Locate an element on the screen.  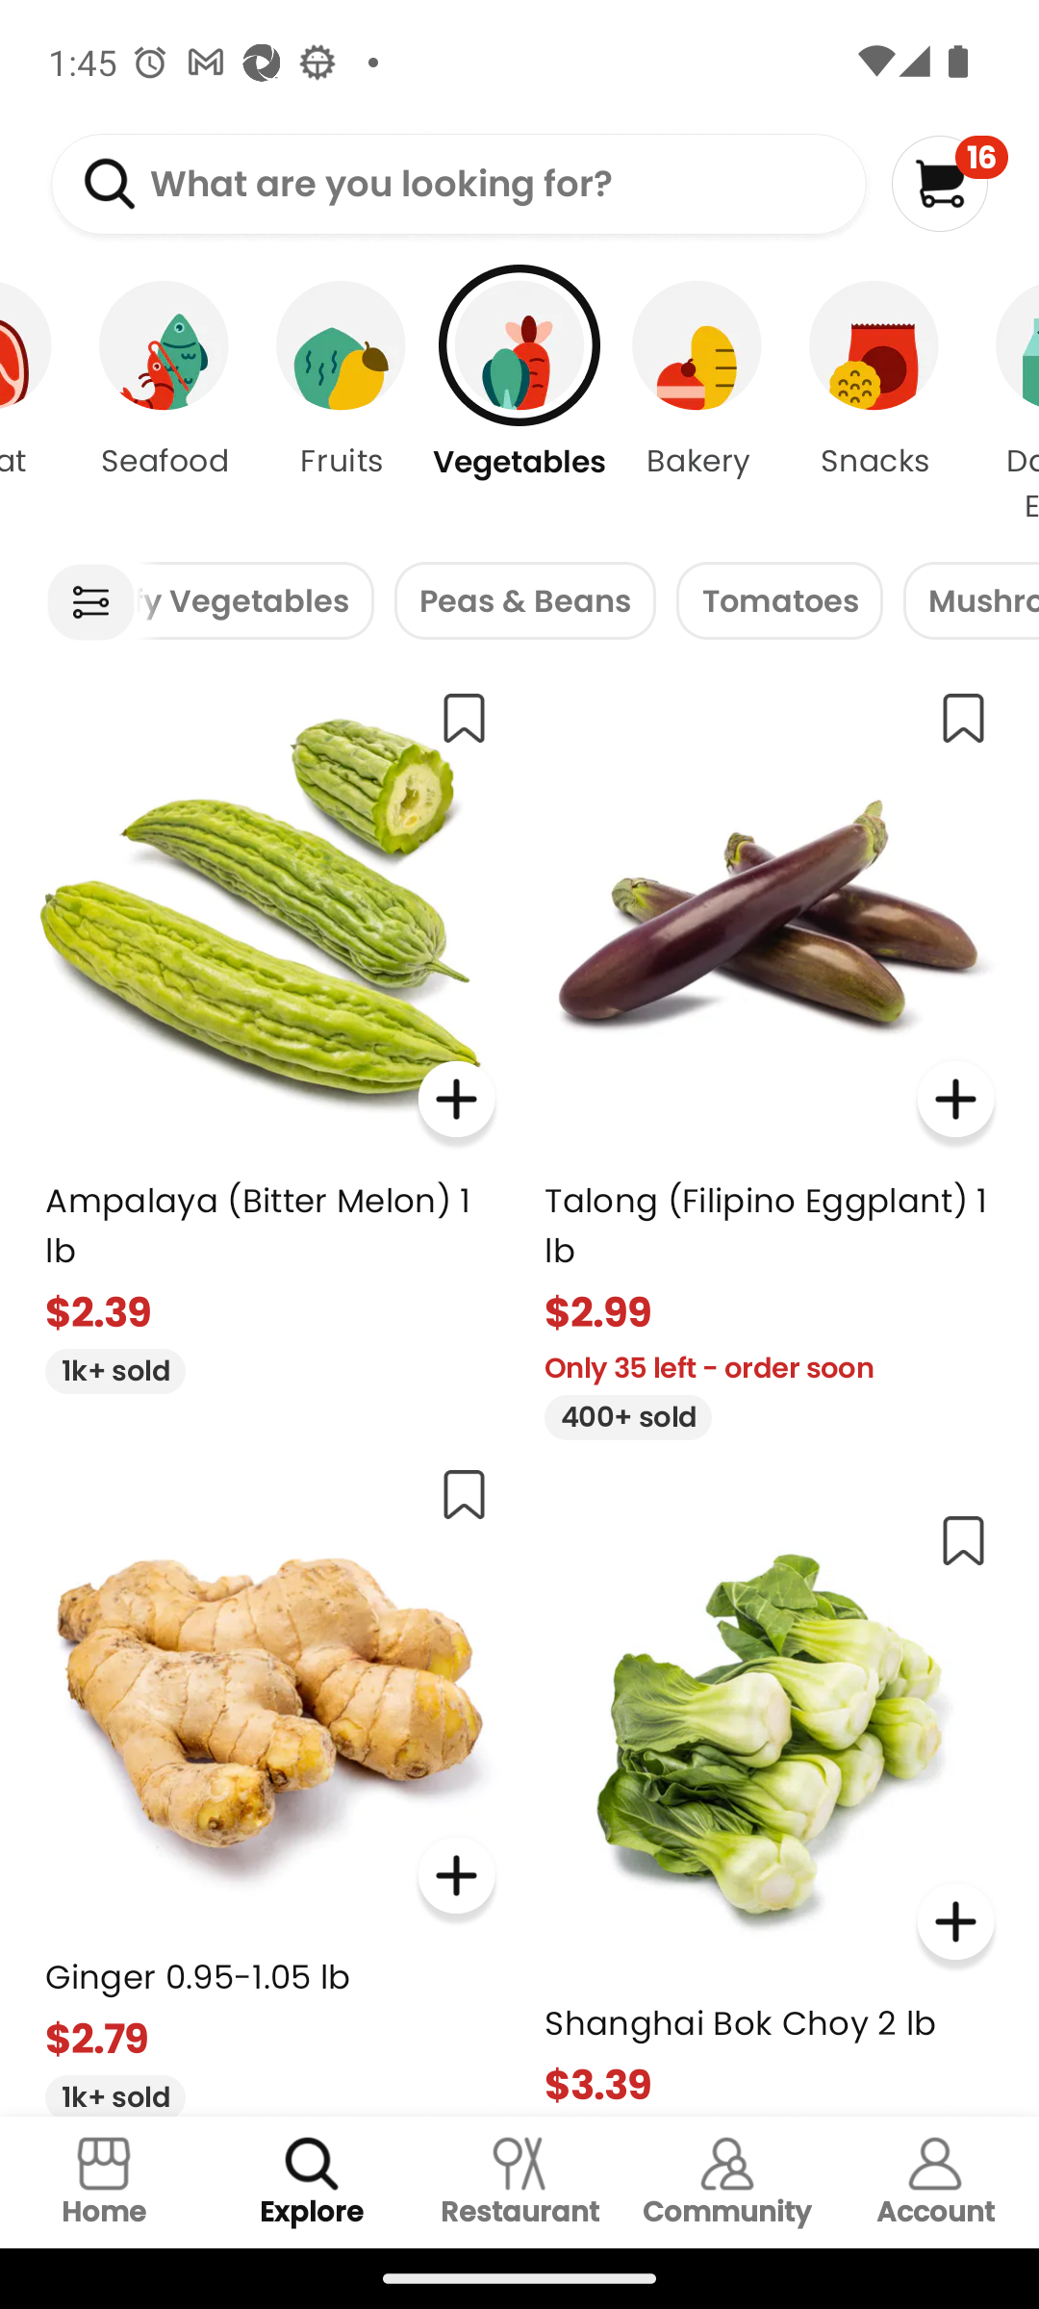
Home is located at coordinates (104, 2182).